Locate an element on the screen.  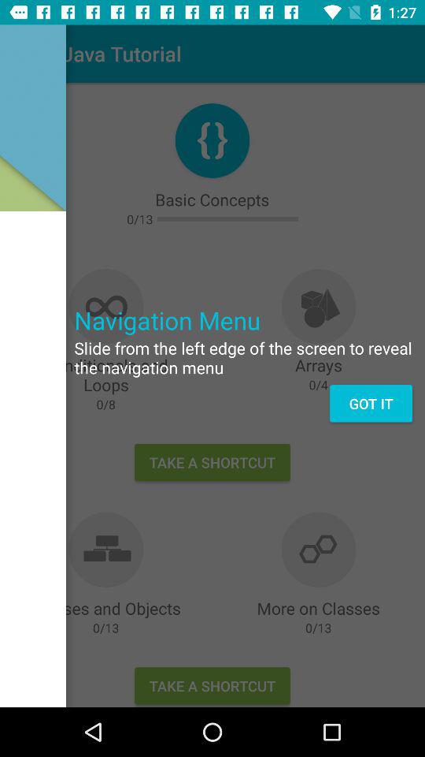
launch the got it item is located at coordinates (371, 404).